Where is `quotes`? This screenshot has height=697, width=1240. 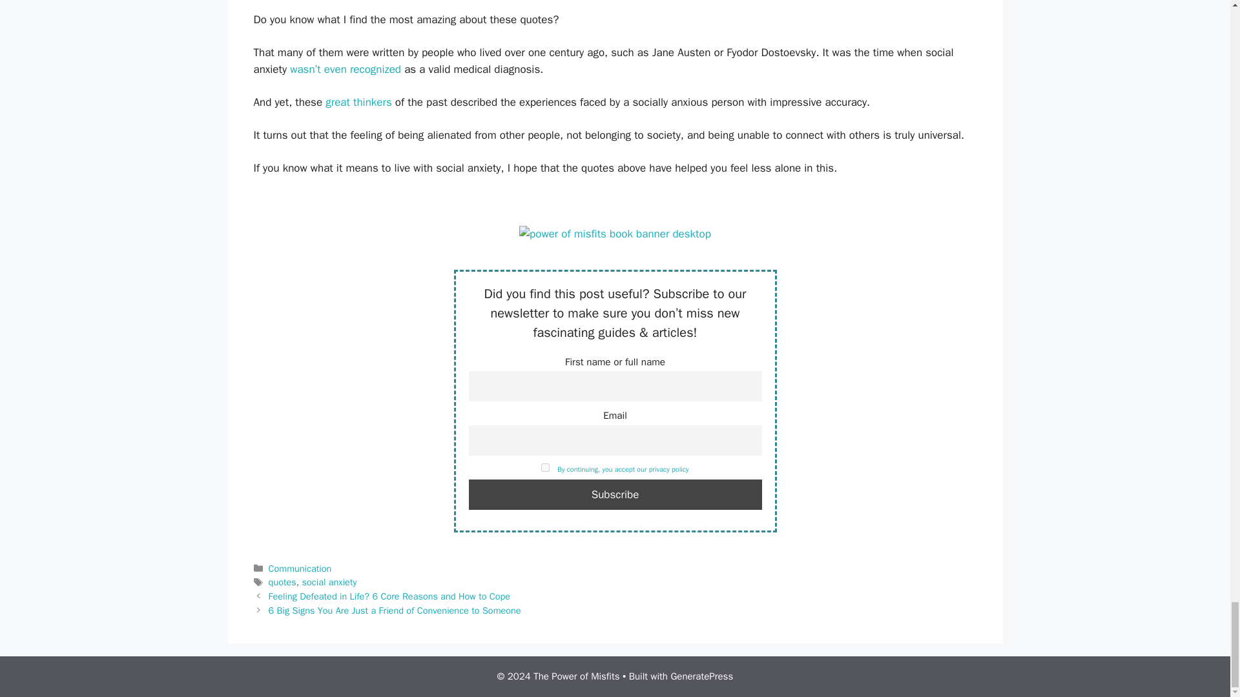
quotes is located at coordinates (282, 582).